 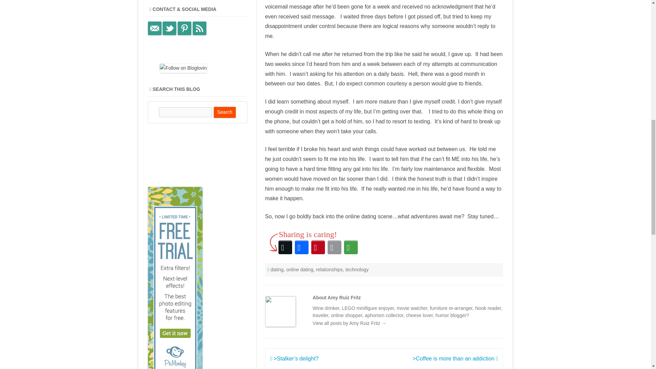 What do you see at coordinates (225, 112) in the screenshot?
I see `Search` at bounding box center [225, 112].